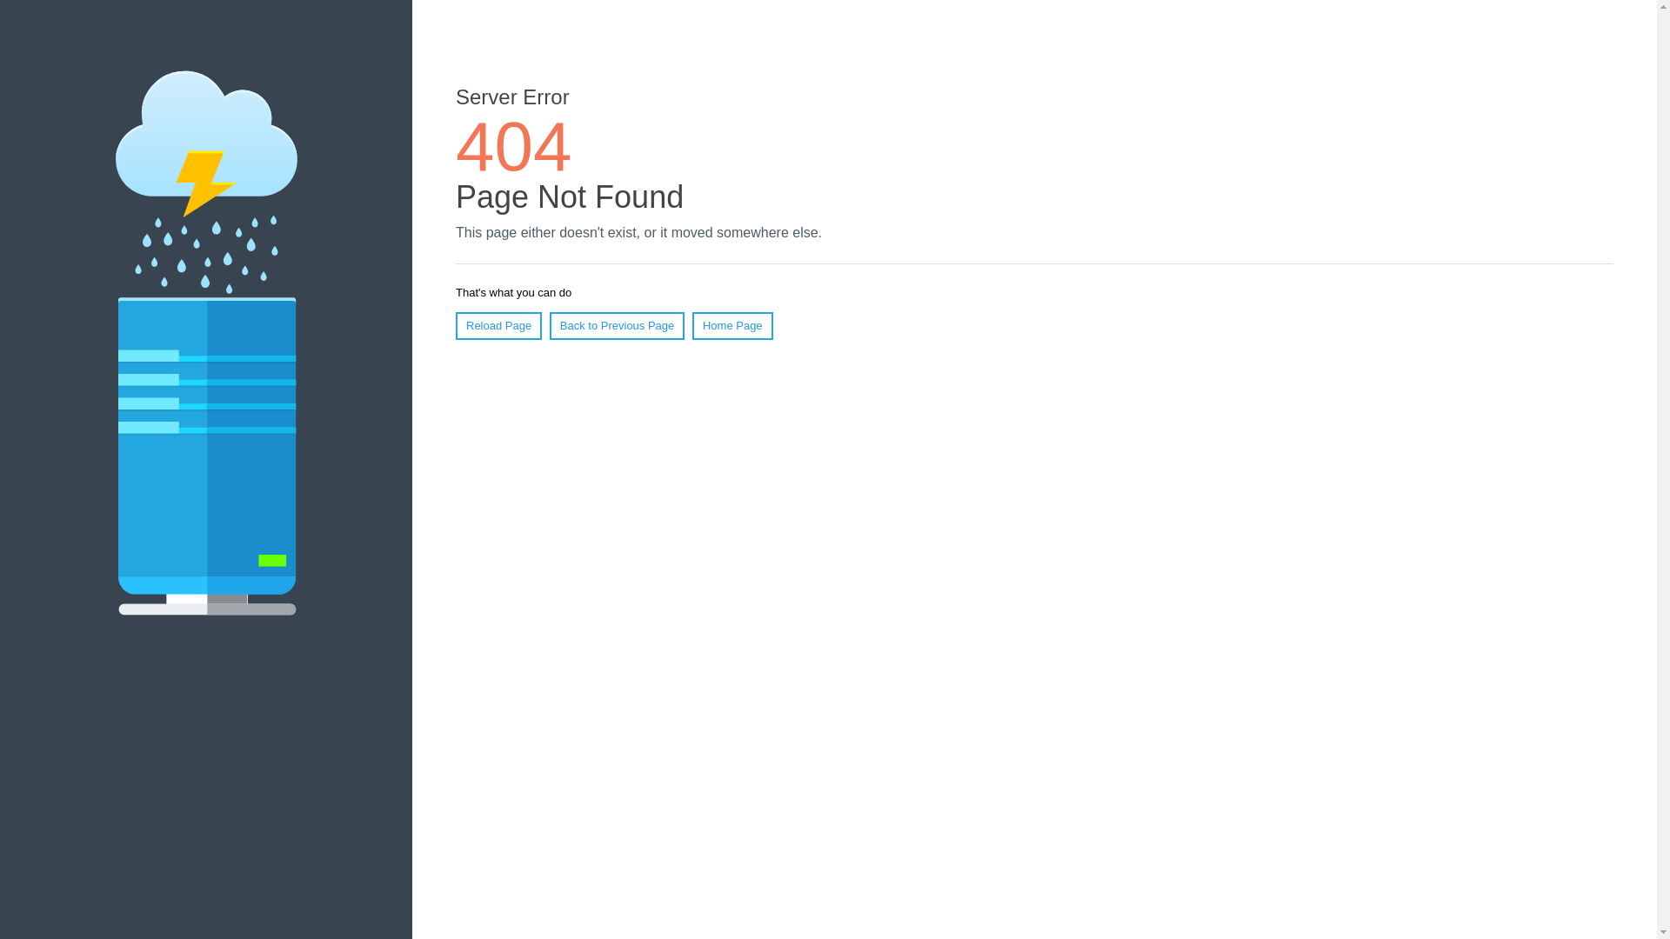 The width and height of the screenshot is (1670, 939). What do you see at coordinates (732, 326) in the screenshot?
I see `Home Page` at bounding box center [732, 326].